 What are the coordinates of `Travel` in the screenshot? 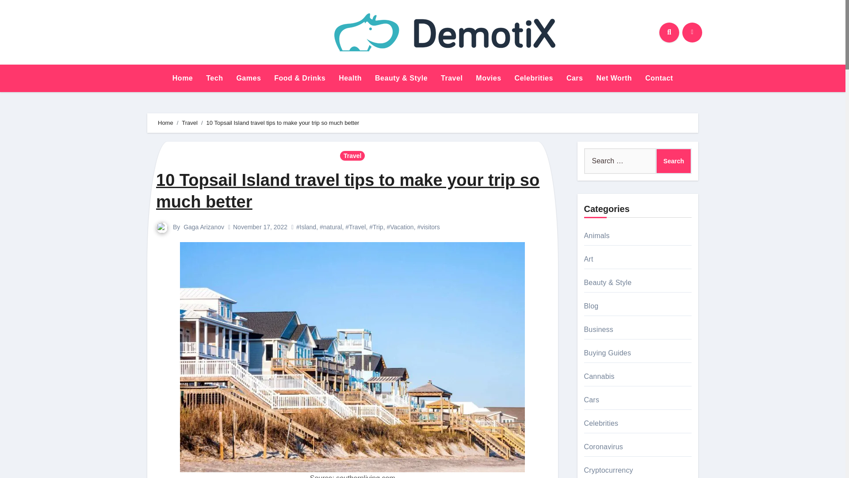 It's located at (352, 156).